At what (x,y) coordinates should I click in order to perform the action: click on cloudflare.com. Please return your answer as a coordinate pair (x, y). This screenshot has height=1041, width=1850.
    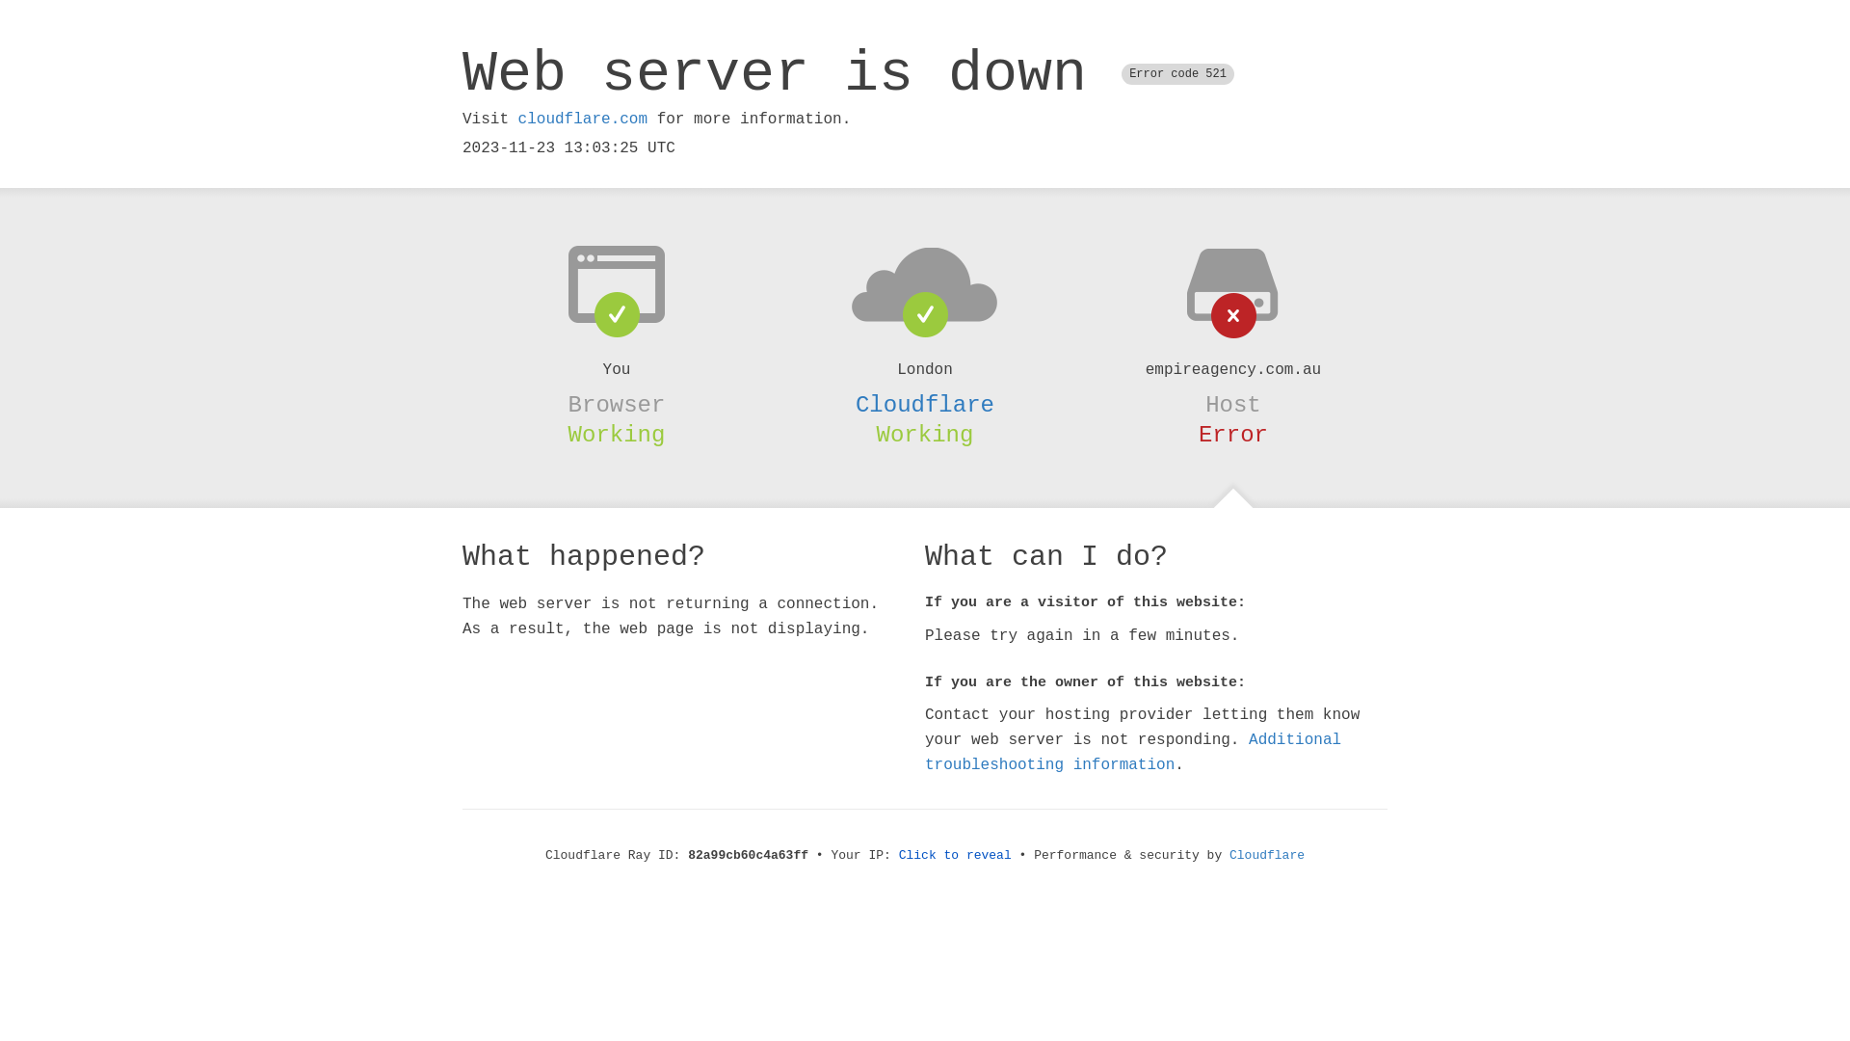
    Looking at the image, I should click on (583, 120).